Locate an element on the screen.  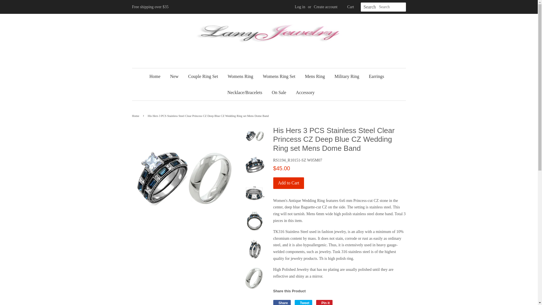
Home is located at coordinates (157, 76).